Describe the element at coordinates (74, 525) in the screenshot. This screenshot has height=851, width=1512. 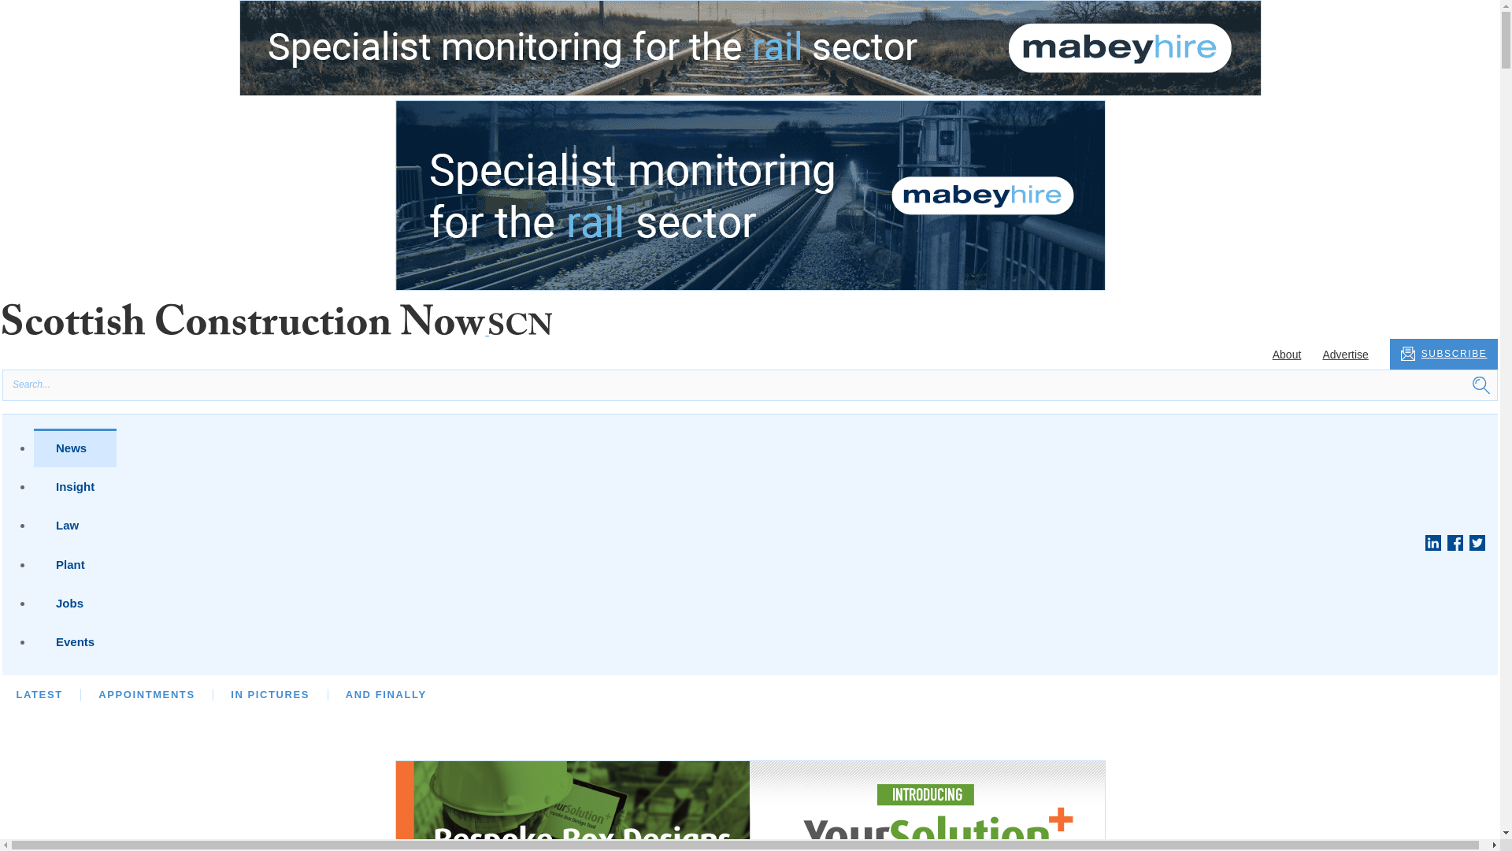
I see `Law` at that location.